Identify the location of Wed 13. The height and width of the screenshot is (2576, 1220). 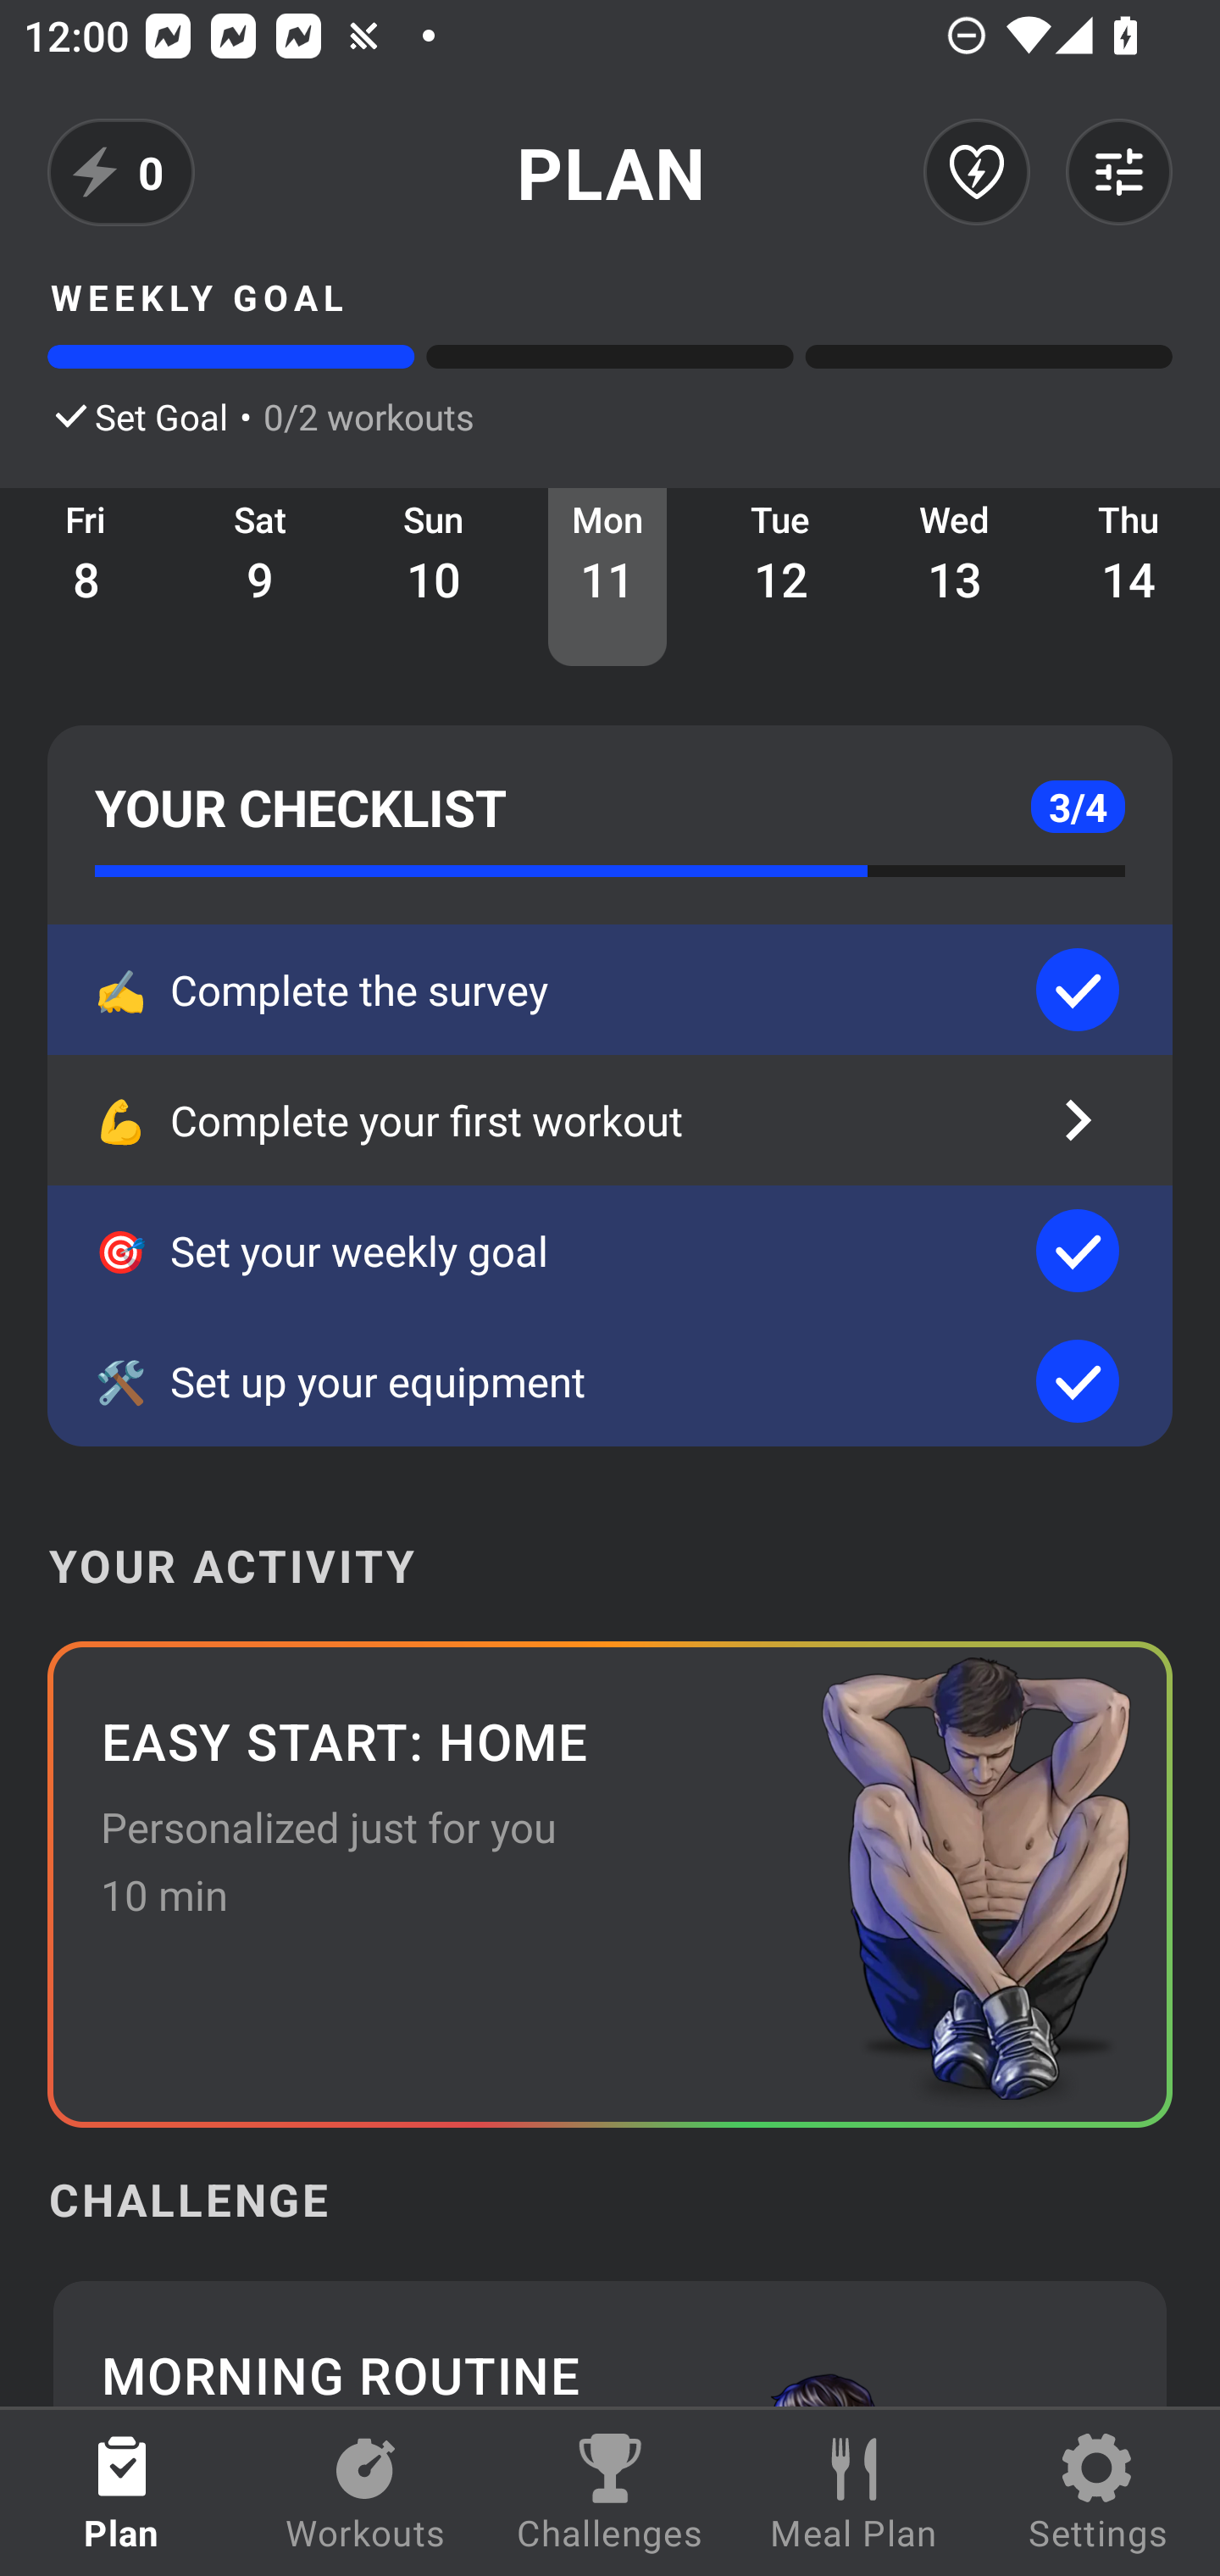
(955, 576).